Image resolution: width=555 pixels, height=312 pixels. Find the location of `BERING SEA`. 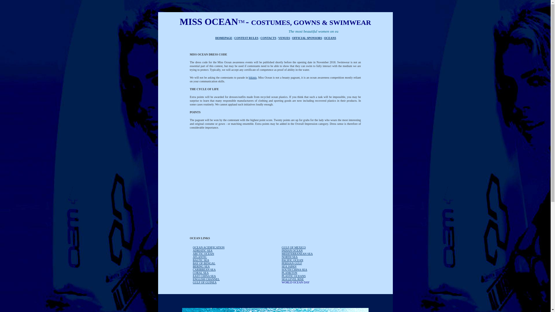

BERING SEA is located at coordinates (201, 266).